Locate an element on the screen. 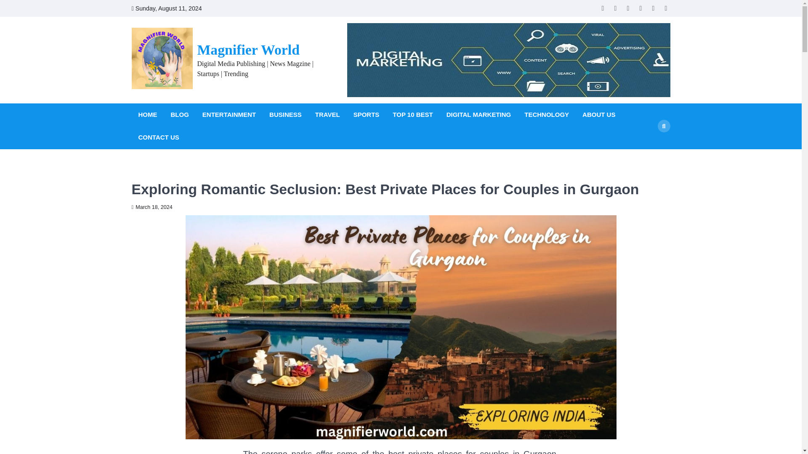  TECHNOLOGY is located at coordinates (546, 115).